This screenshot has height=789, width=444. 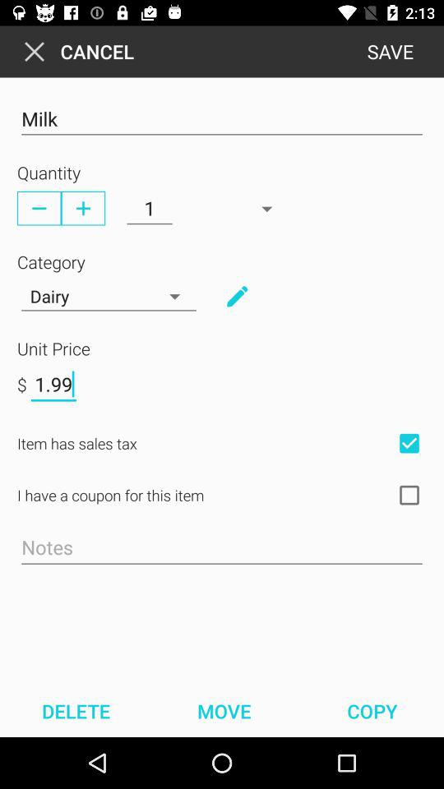 I want to click on check box for sales tax, so click(x=409, y=443).